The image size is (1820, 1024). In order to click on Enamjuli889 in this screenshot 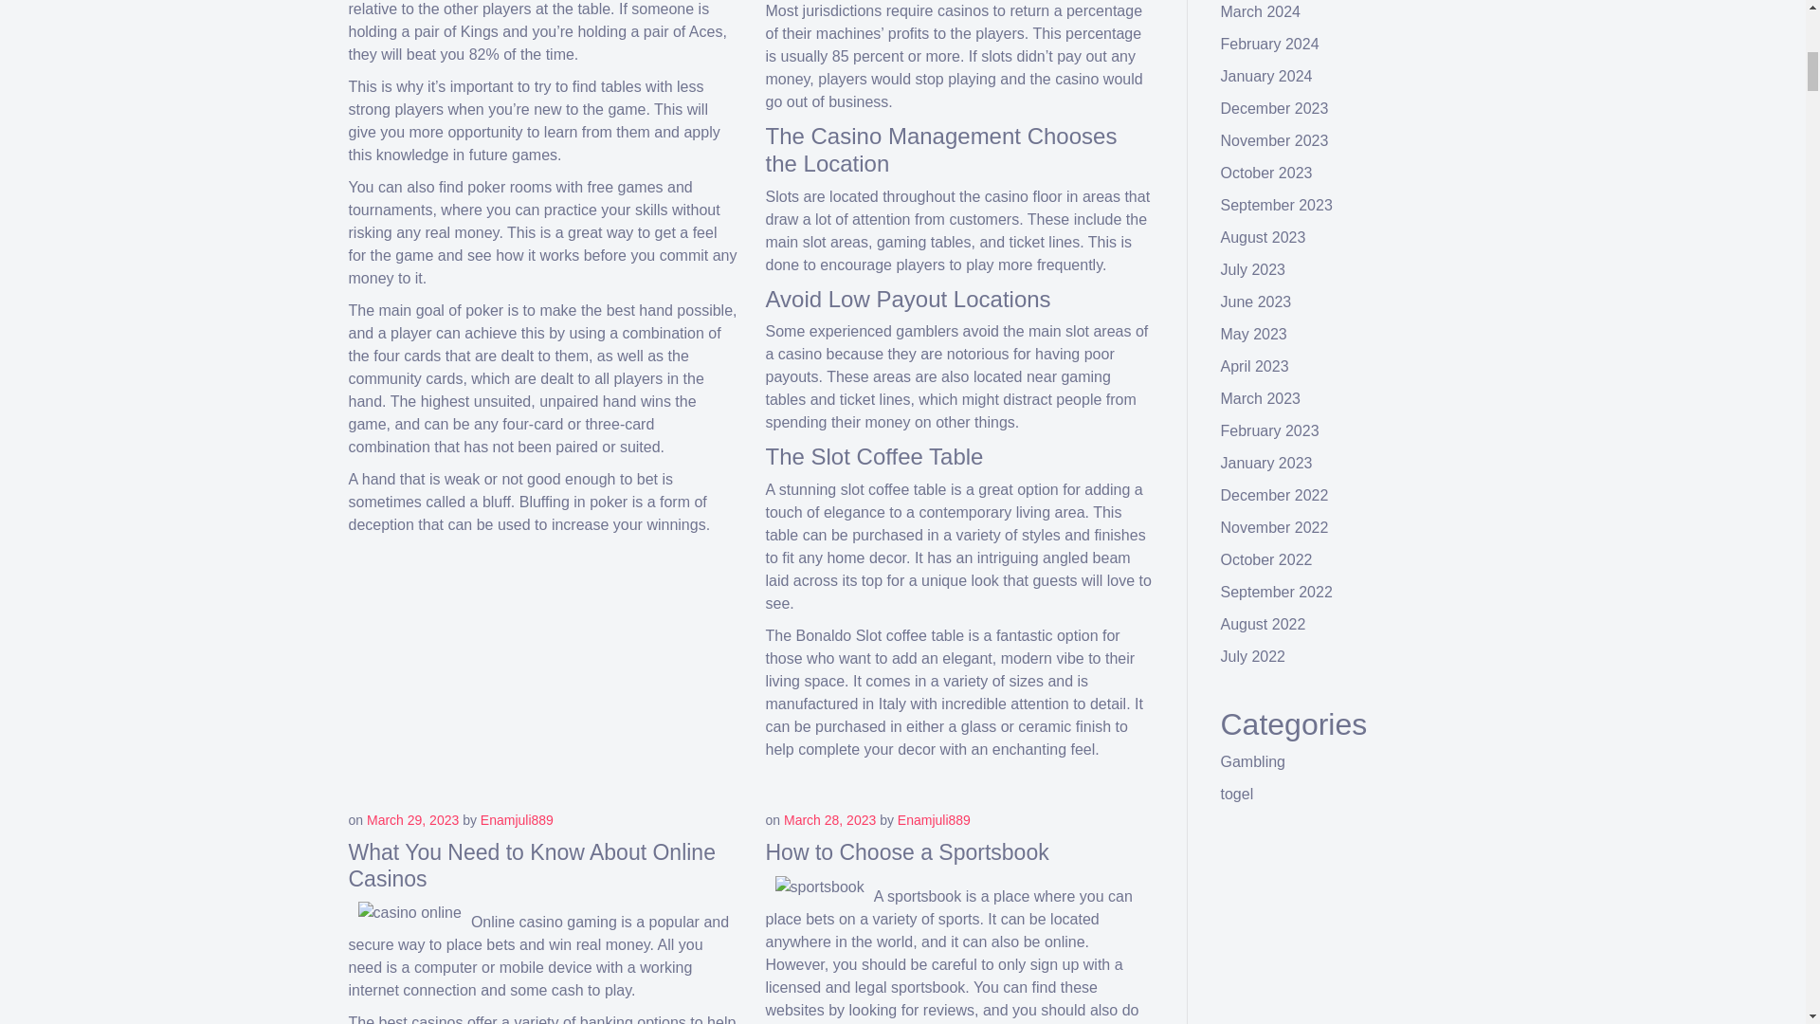, I will do `click(933, 819)`.